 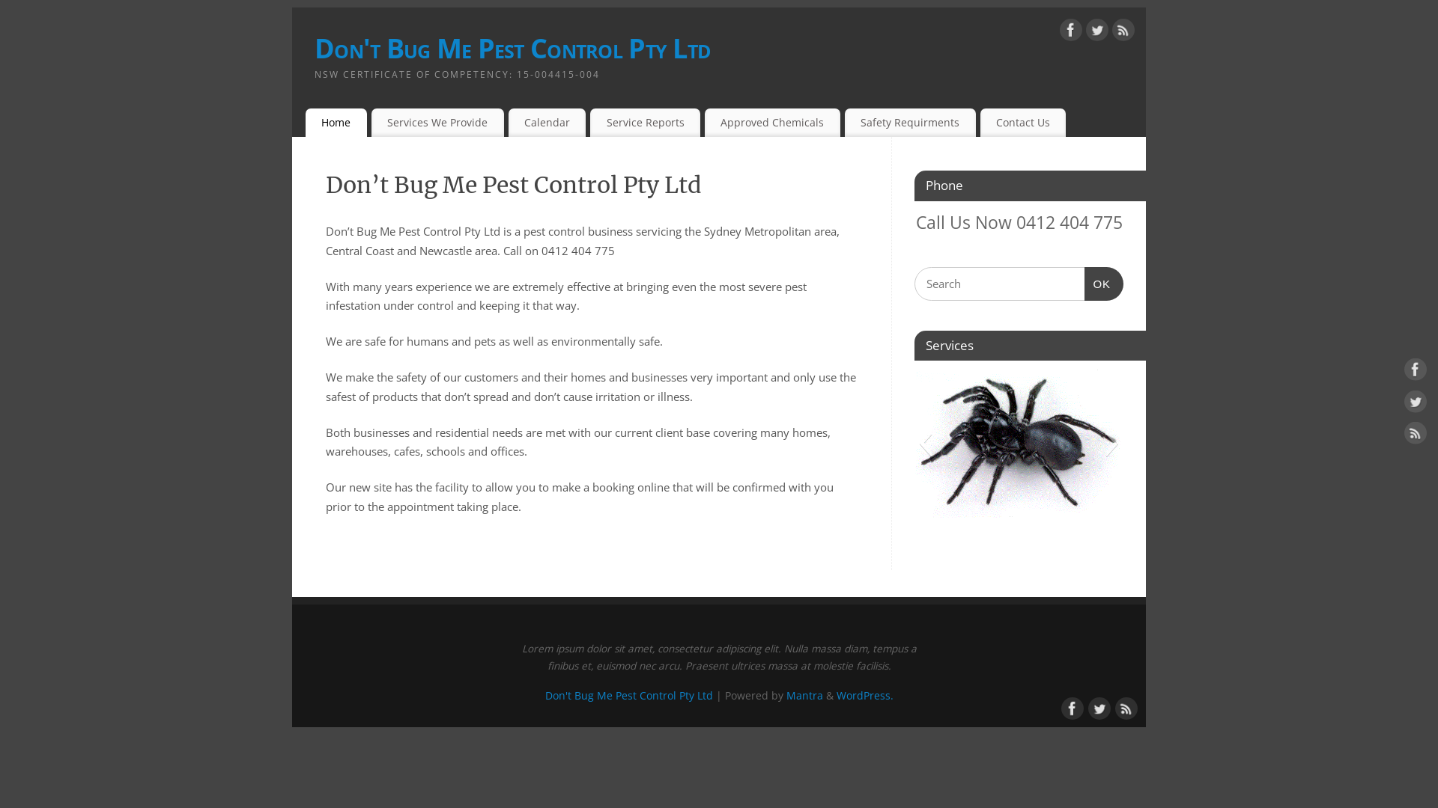 What do you see at coordinates (1023, 123) in the screenshot?
I see `Contact Us` at bounding box center [1023, 123].